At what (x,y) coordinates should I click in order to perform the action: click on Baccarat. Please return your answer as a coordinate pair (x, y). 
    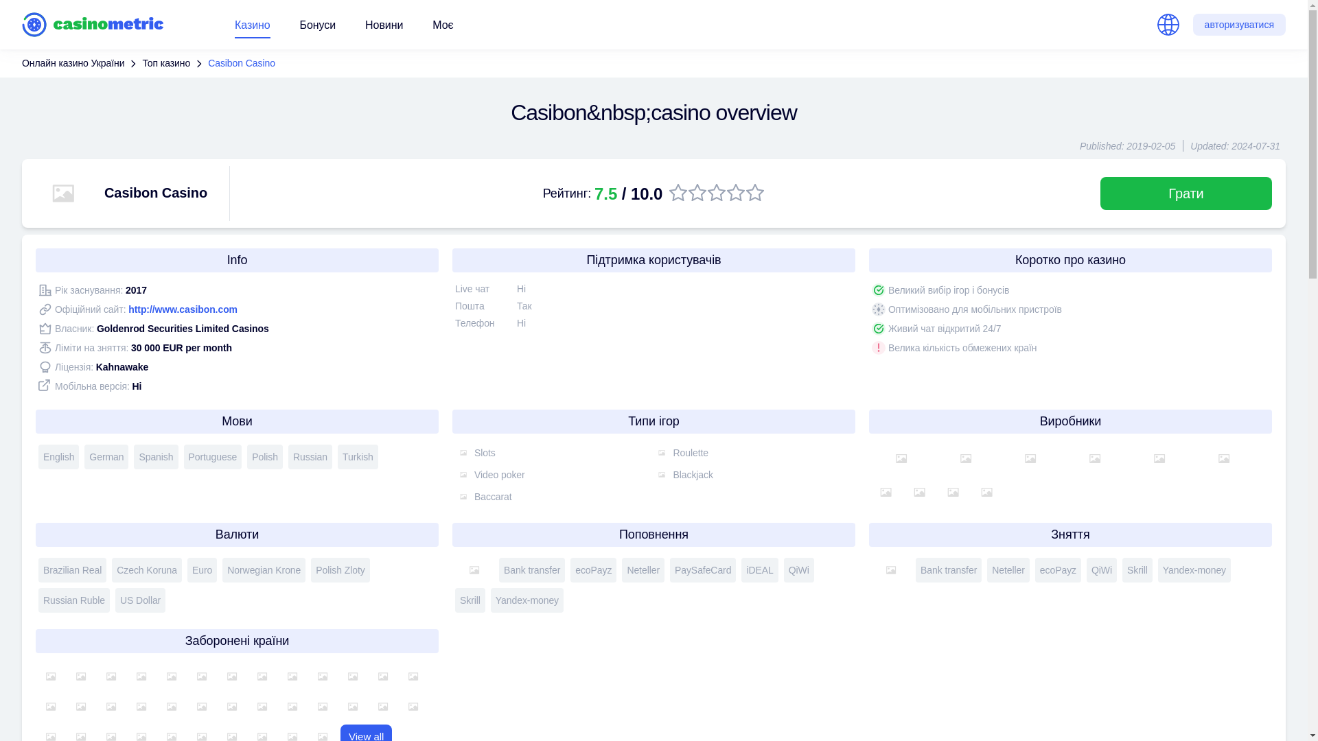
    Looking at the image, I should click on (463, 496).